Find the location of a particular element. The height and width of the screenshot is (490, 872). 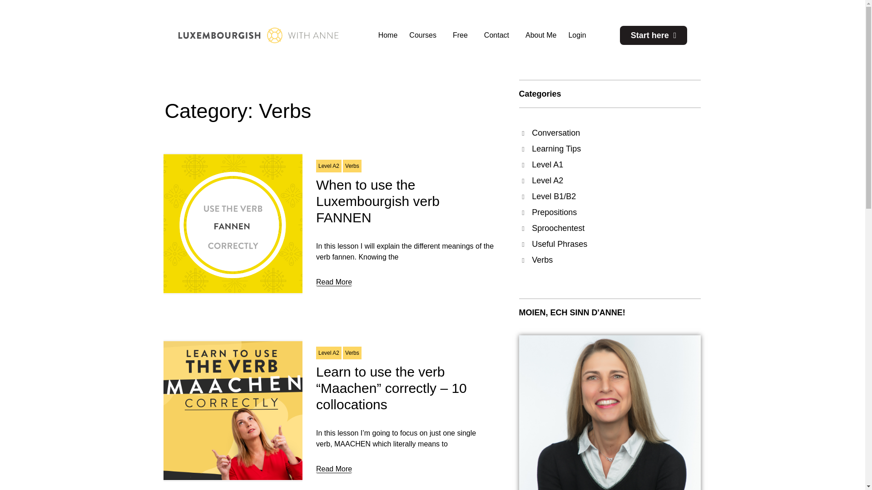

Verbs is located at coordinates (352, 166).